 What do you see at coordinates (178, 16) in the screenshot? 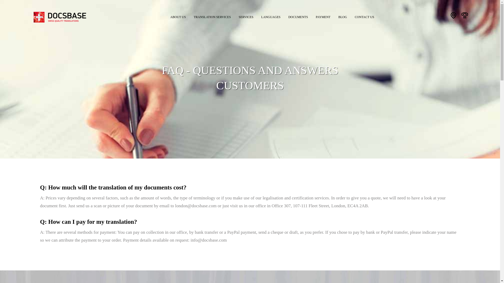
I see `About Us` at bounding box center [178, 16].